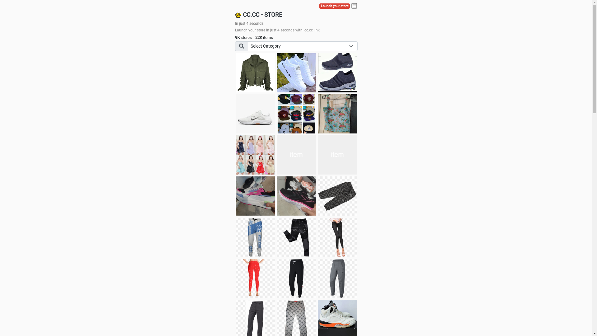 The width and height of the screenshot is (597, 336). Describe the element at coordinates (296, 73) in the screenshot. I see `white shoes` at that location.